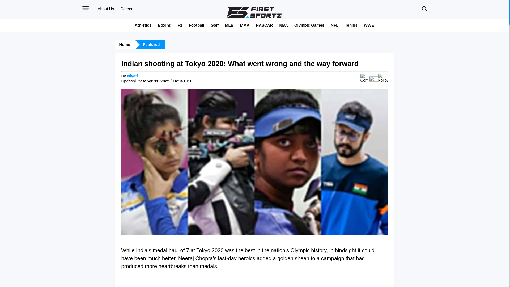  I want to click on WWE, so click(369, 25).